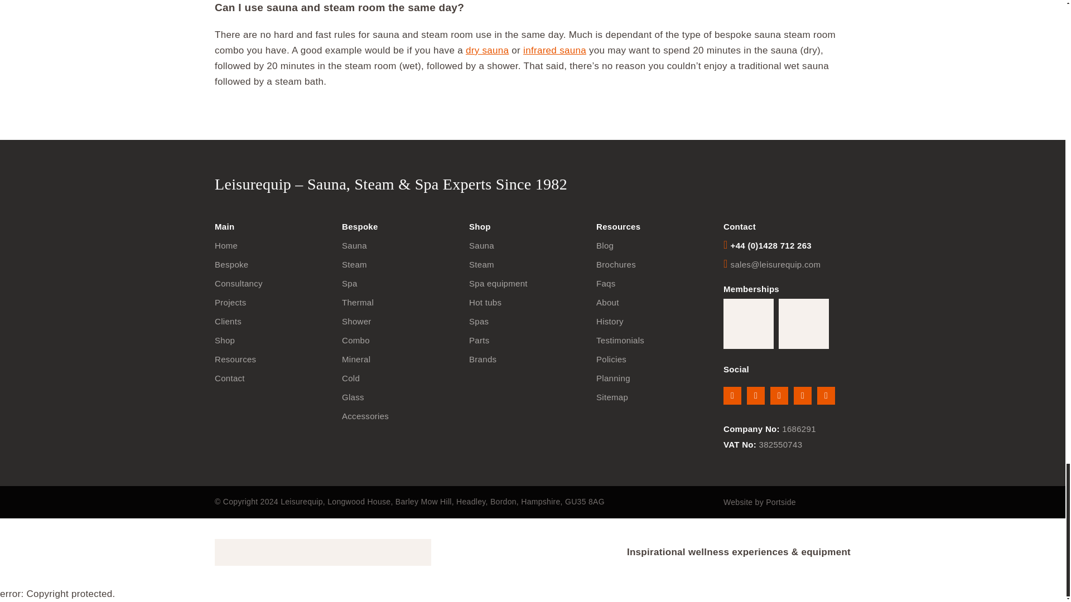  Describe the element at coordinates (779, 396) in the screenshot. I see `Instagram` at that location.